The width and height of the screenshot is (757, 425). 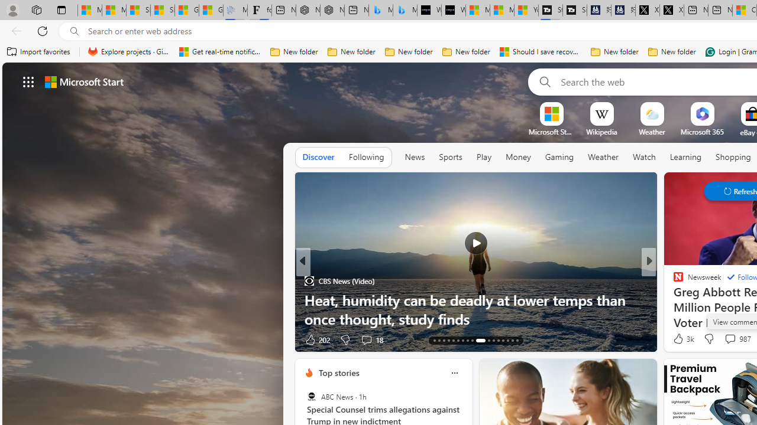 What do you see at coordinates (686, 157) in the screenshot?
I see `Learning` at bounding box center [686, 157].